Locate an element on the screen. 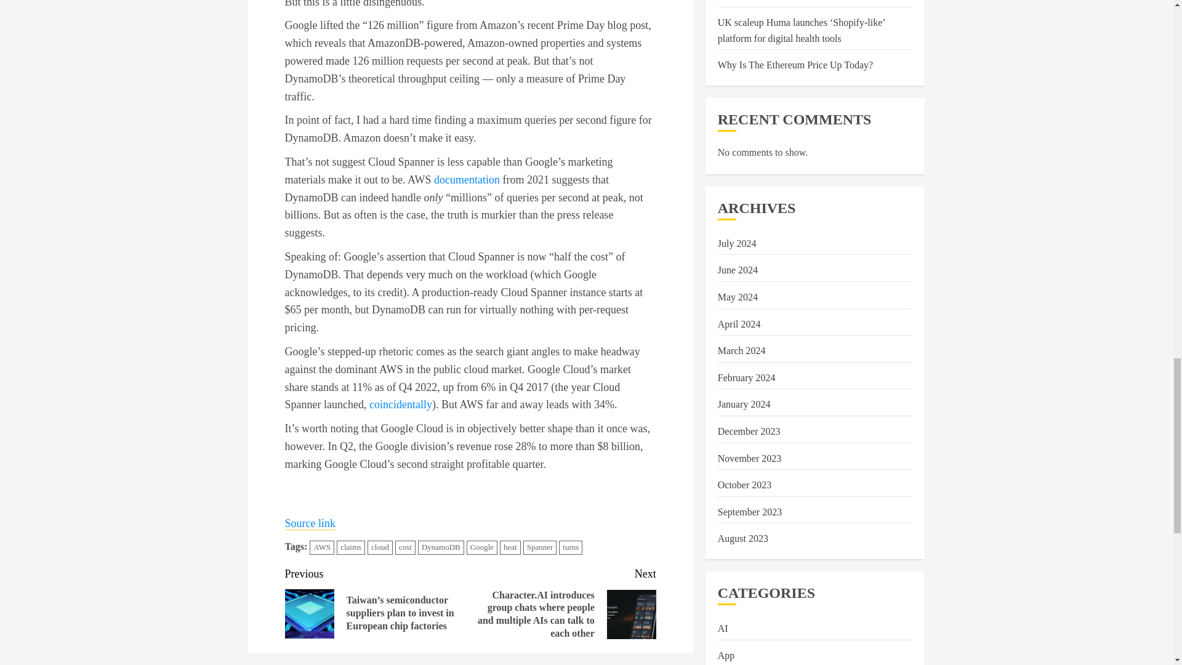 This screenshot has height=665, width=1182. Spanner is located at coordinates (540, 547).